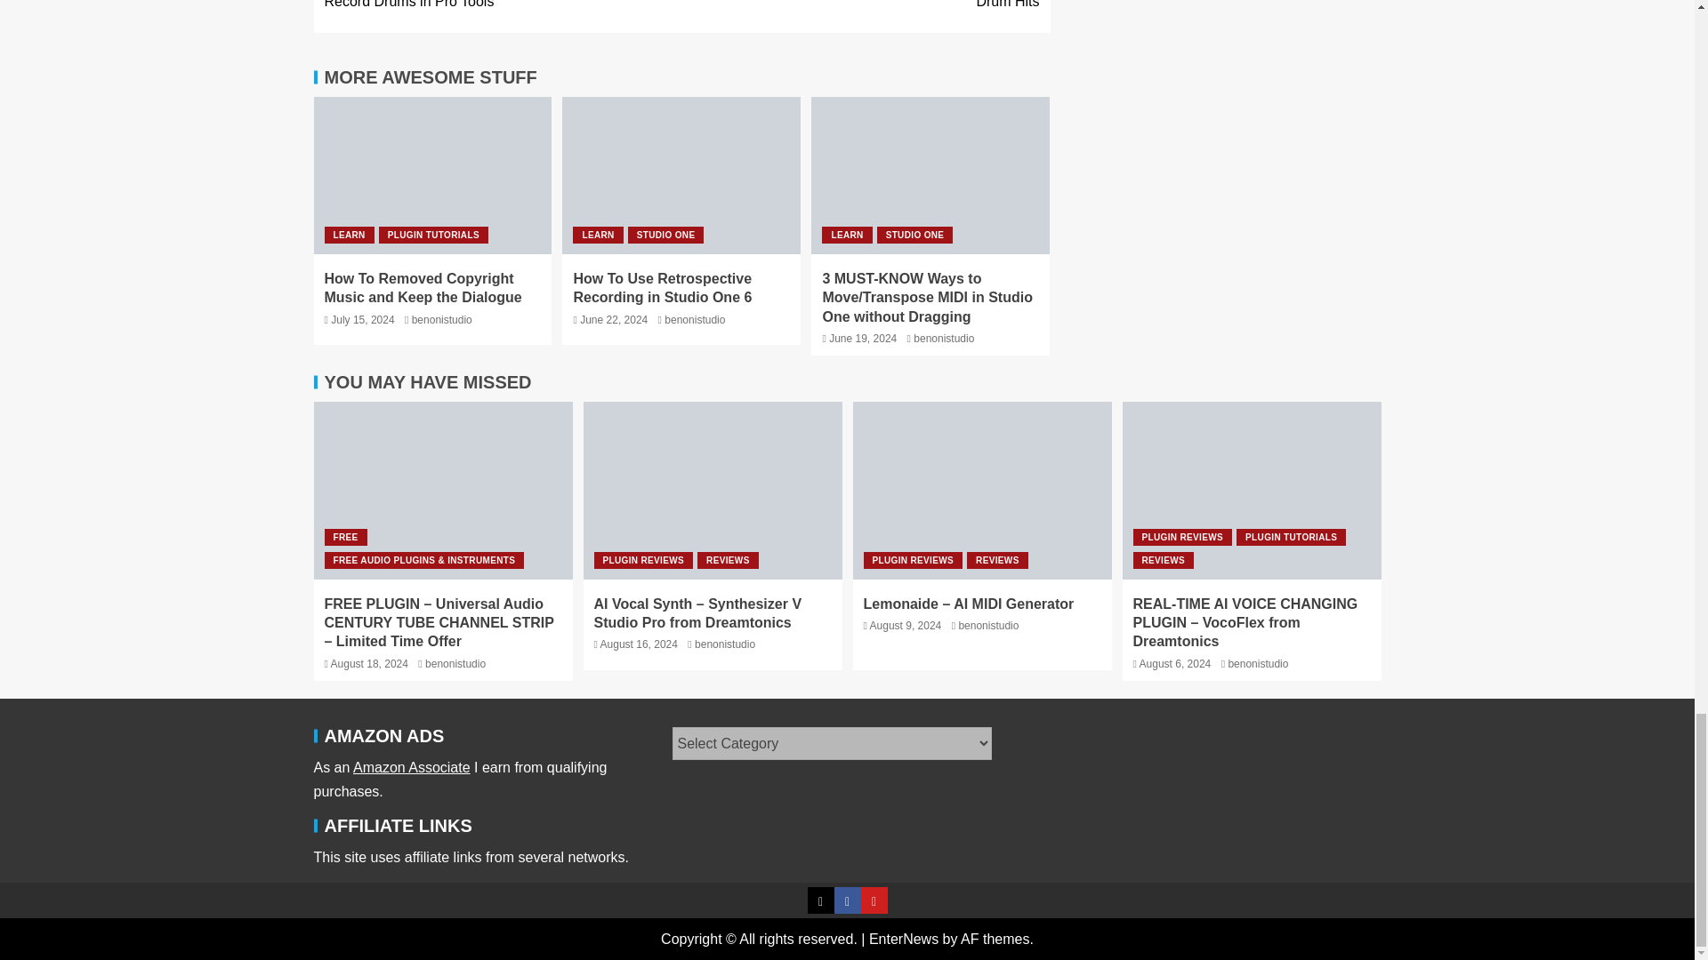  Describe the element at coordinates (434, 235) in the screenshot. I see `PLUGIN TUTORIALS` at that location.